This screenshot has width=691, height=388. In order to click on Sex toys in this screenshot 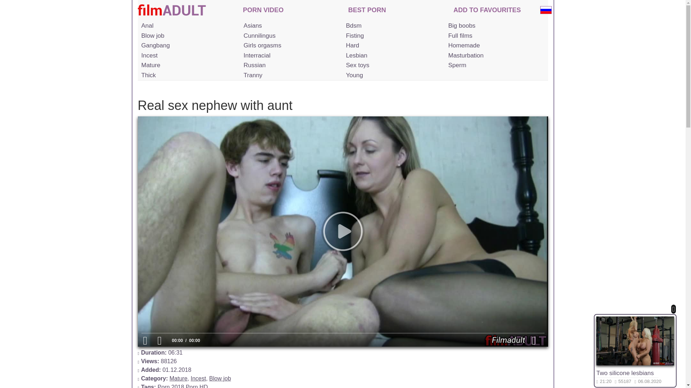, I will do `click(392, 65)`.